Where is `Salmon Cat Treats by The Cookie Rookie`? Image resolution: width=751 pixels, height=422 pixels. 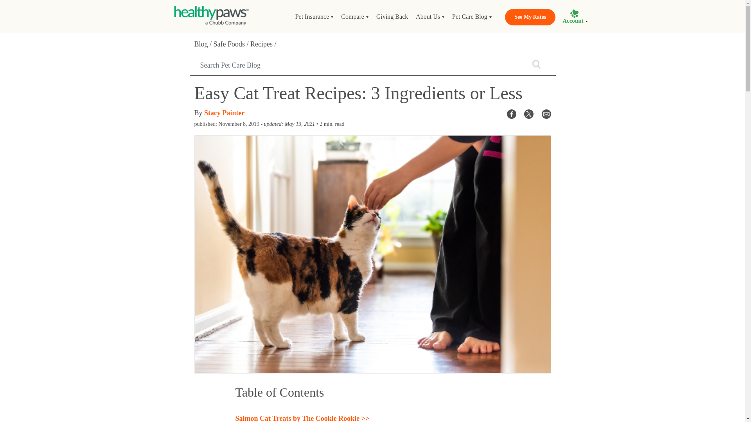
Salmon Cat Treats by The Cookie Rookie is located at coordinates (302, 418).